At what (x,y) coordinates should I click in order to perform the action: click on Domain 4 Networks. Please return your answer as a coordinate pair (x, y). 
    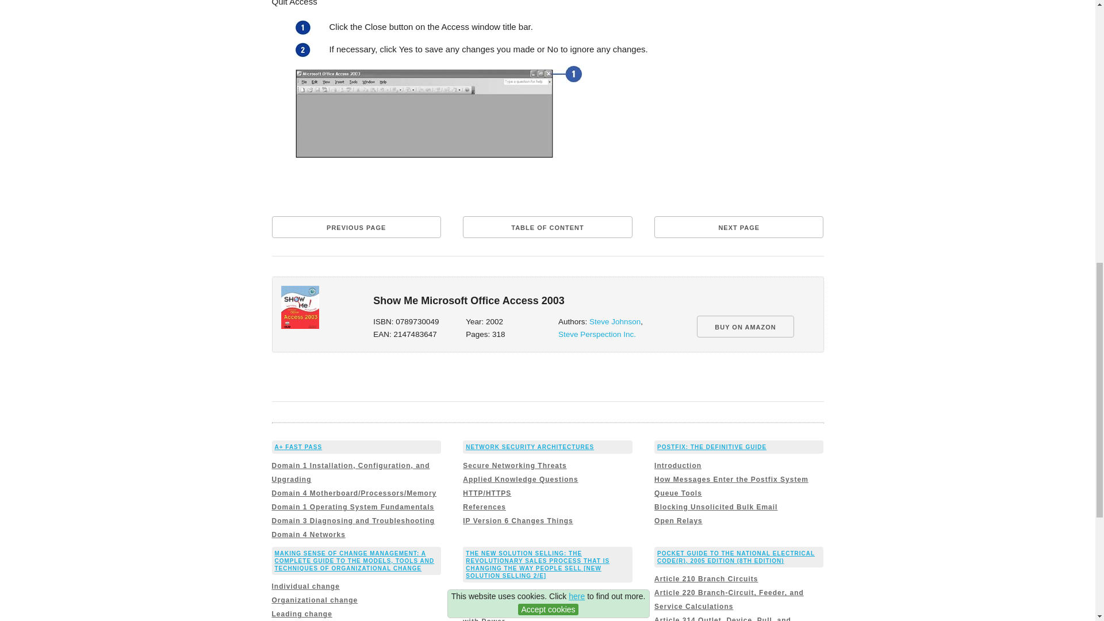
    Looking at the image, I should click on (308, 535).